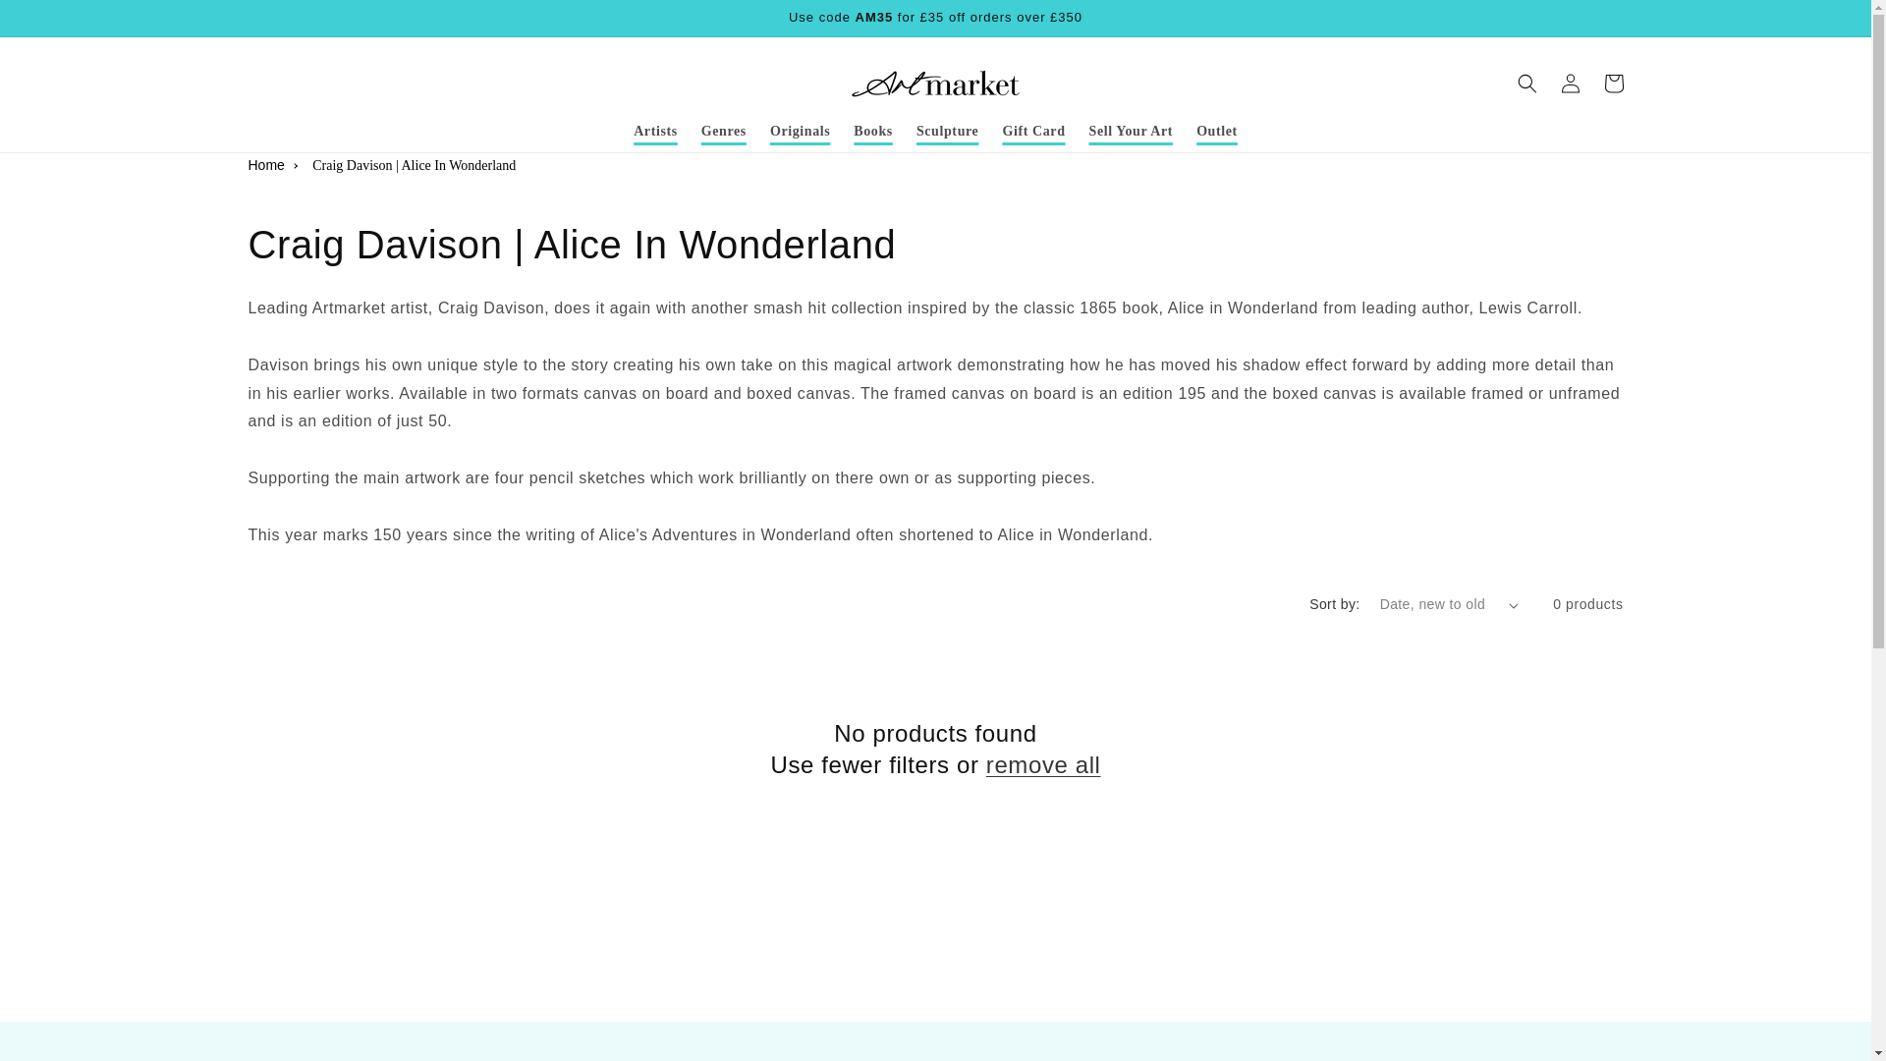 This screenshot has width=1886, height=1061. I want to click on Artists, so click(656, 132).